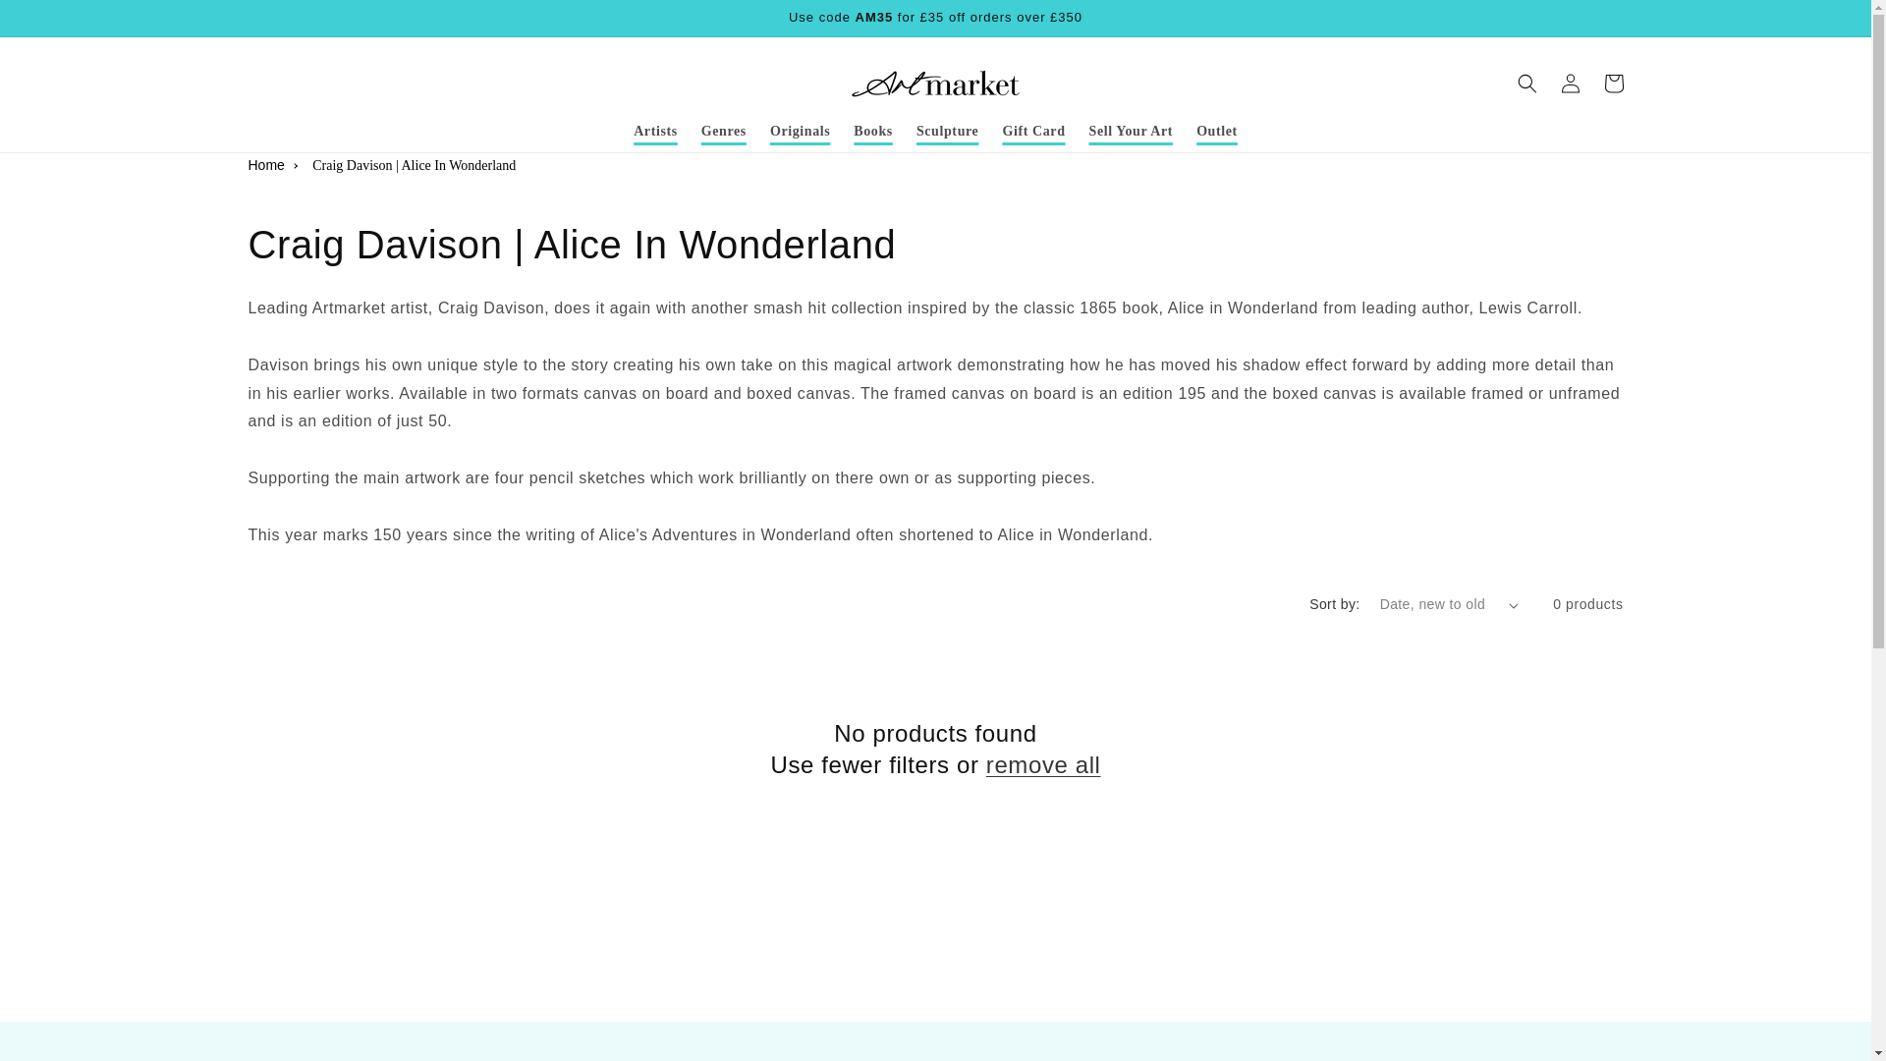 This screenshot has width=1886, height=1061. I want to click on Artists, so click(656, 132).